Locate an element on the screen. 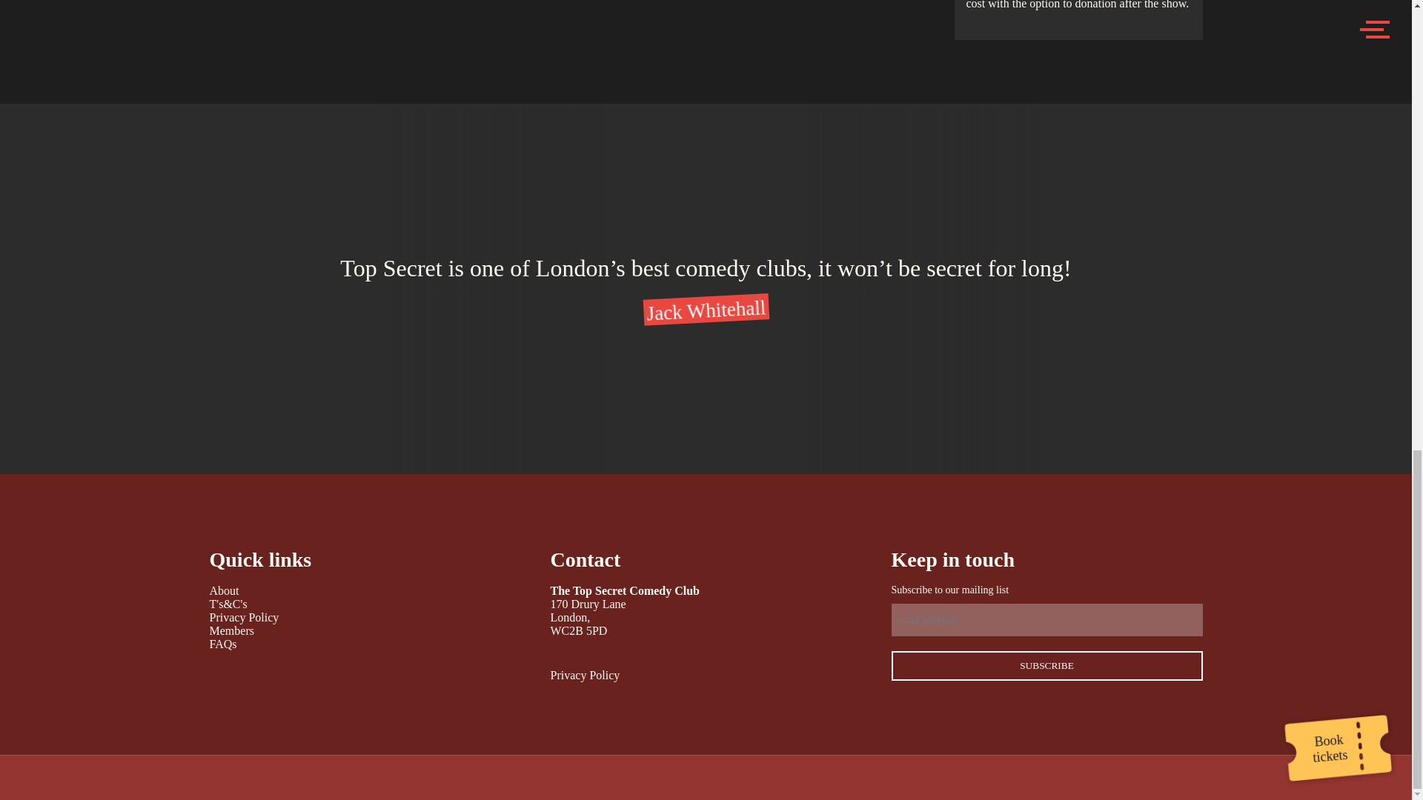  FAQs is located at coordinates (222, 644).